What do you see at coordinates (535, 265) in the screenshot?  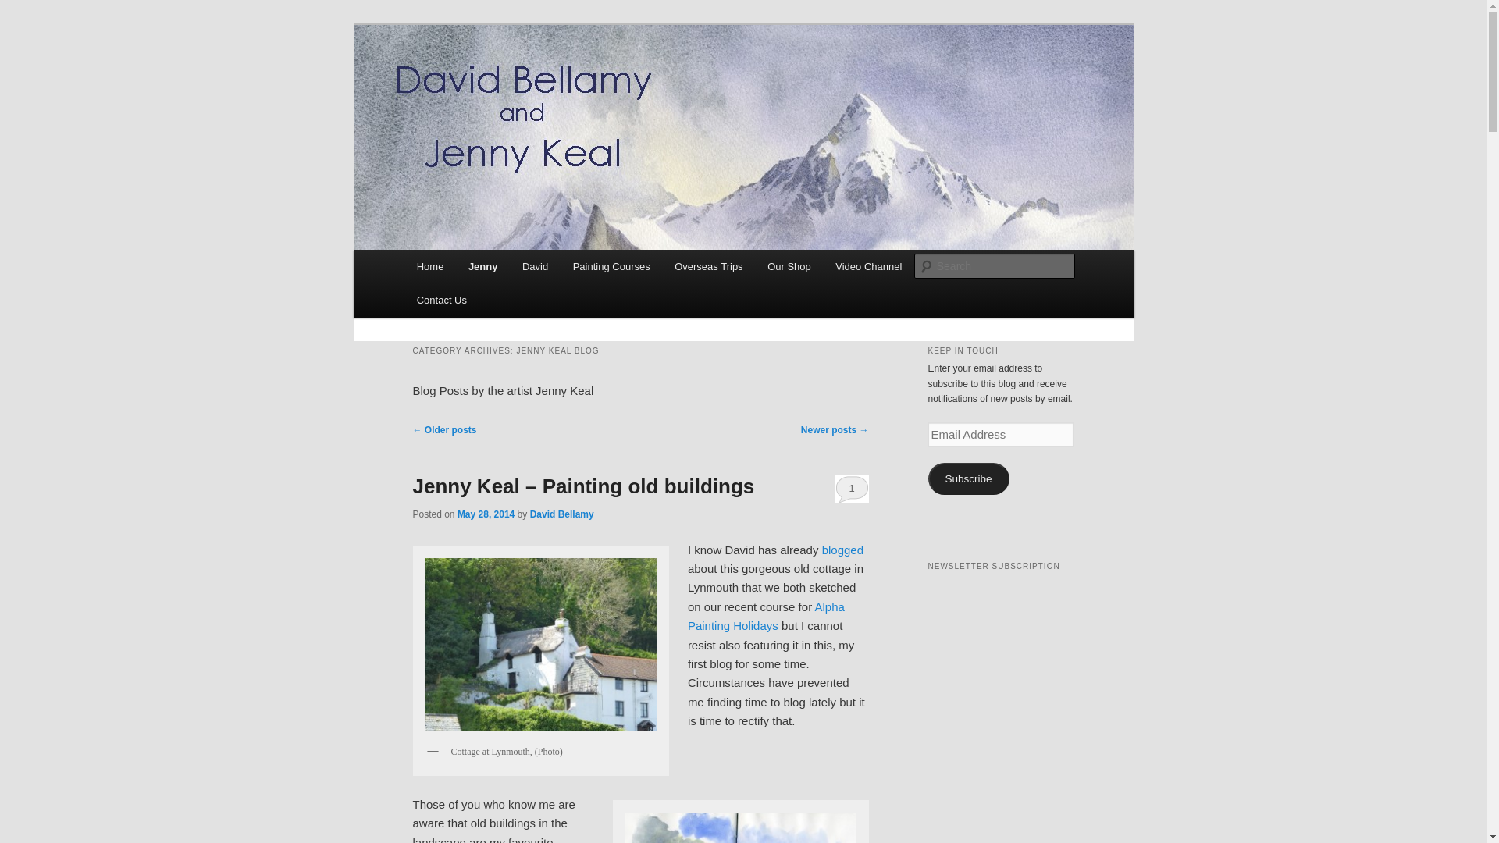 I see `David` at bounding box center [535, 265].